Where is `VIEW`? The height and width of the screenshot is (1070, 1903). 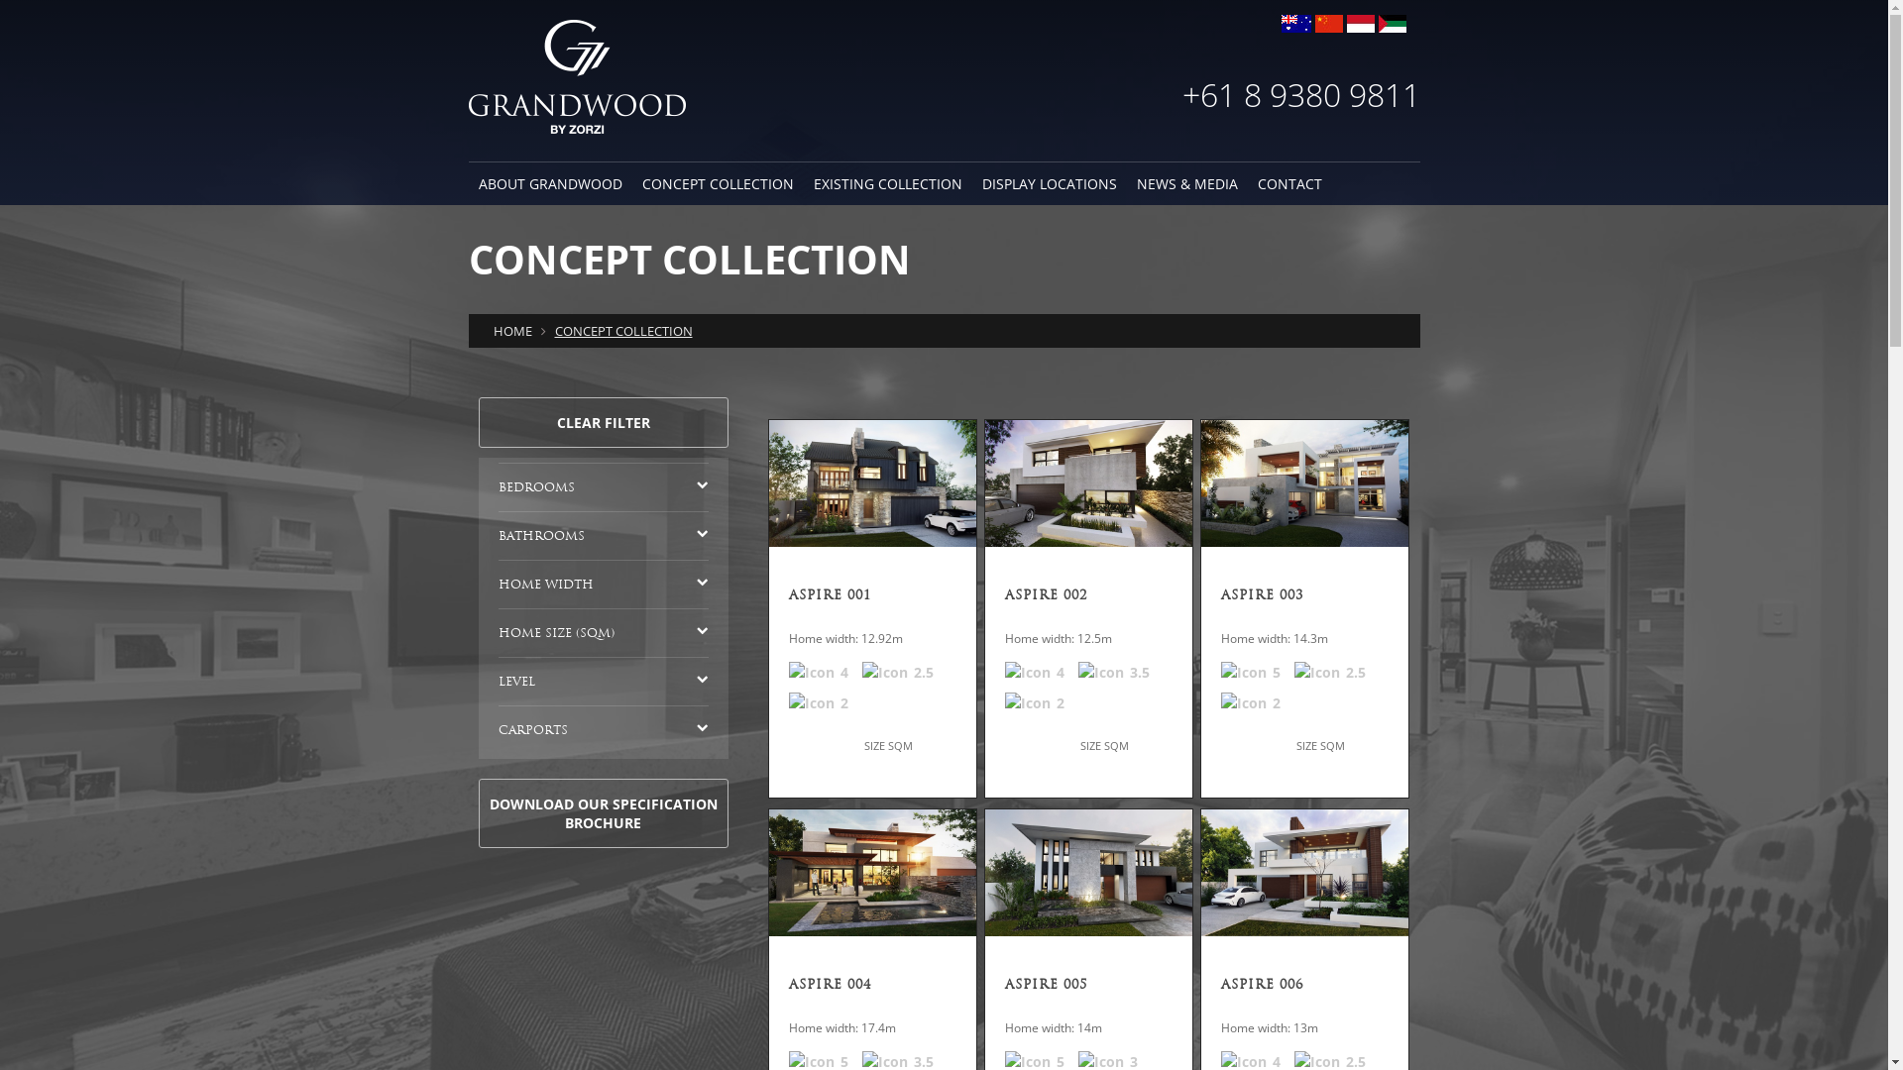
VIEW is located at coordinates (1254, 753).